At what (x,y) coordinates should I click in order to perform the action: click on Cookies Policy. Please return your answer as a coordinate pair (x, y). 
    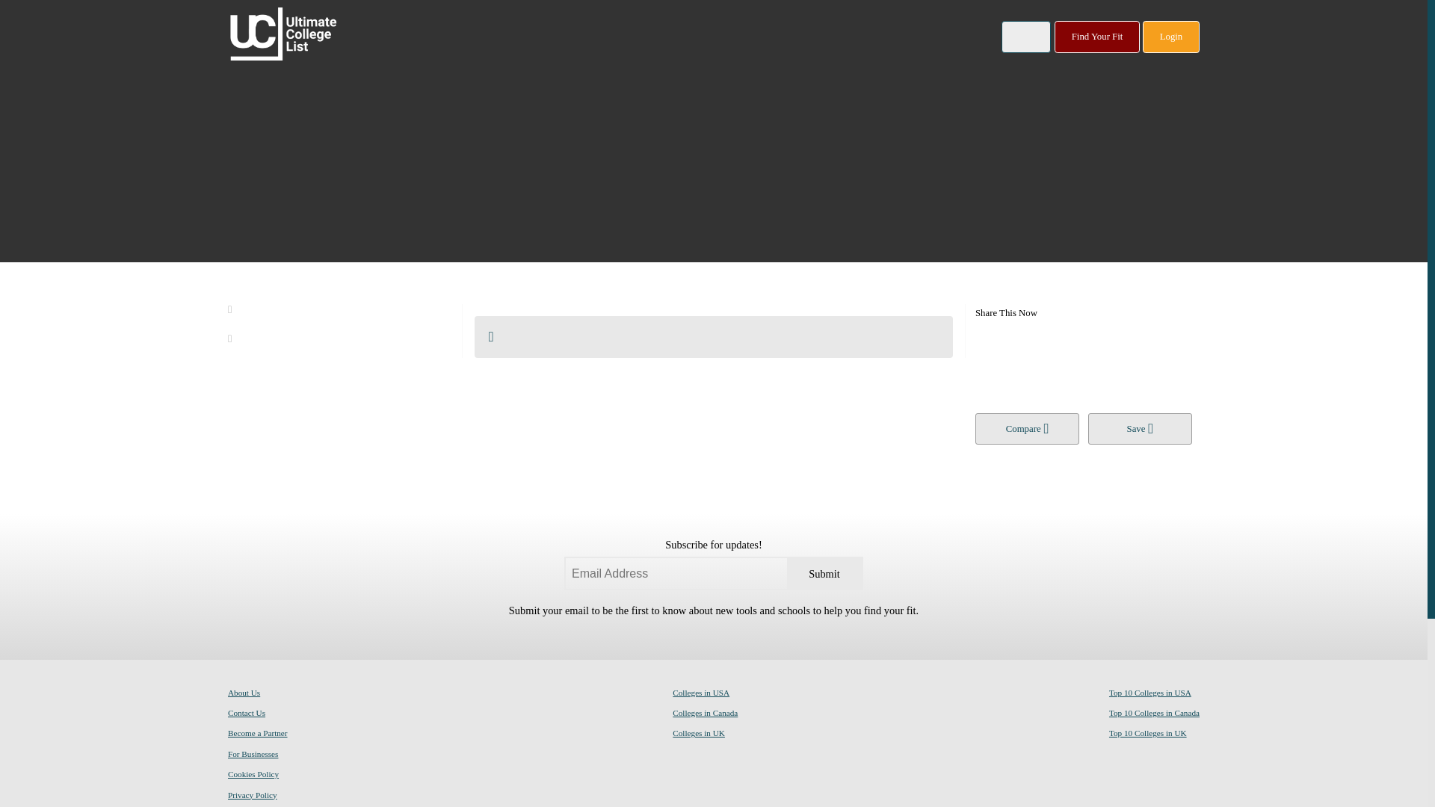
    Looking at the image, I should click on (253, 773).